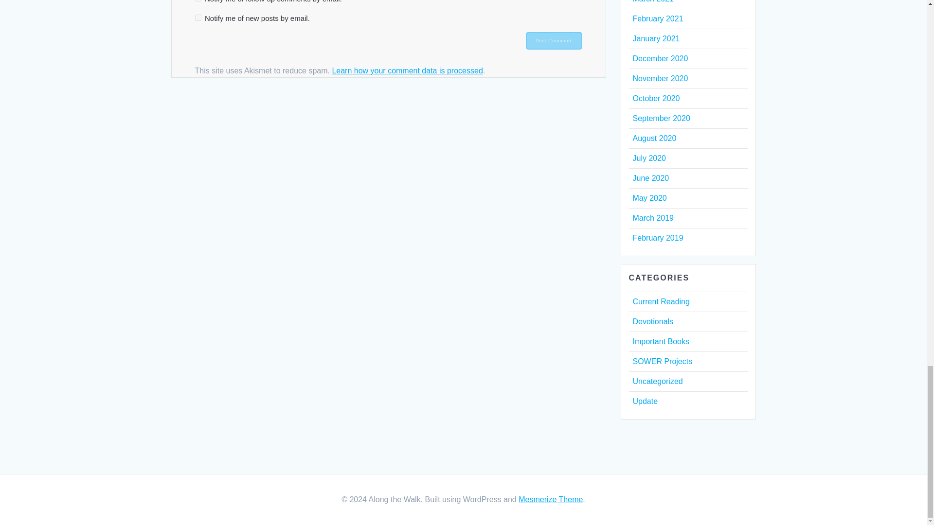 This screenshot has width=934, height=525. What do you see at coordinates (198, 17) in the screenshot?
I see `subscribe` at bounding box center [198, 17].